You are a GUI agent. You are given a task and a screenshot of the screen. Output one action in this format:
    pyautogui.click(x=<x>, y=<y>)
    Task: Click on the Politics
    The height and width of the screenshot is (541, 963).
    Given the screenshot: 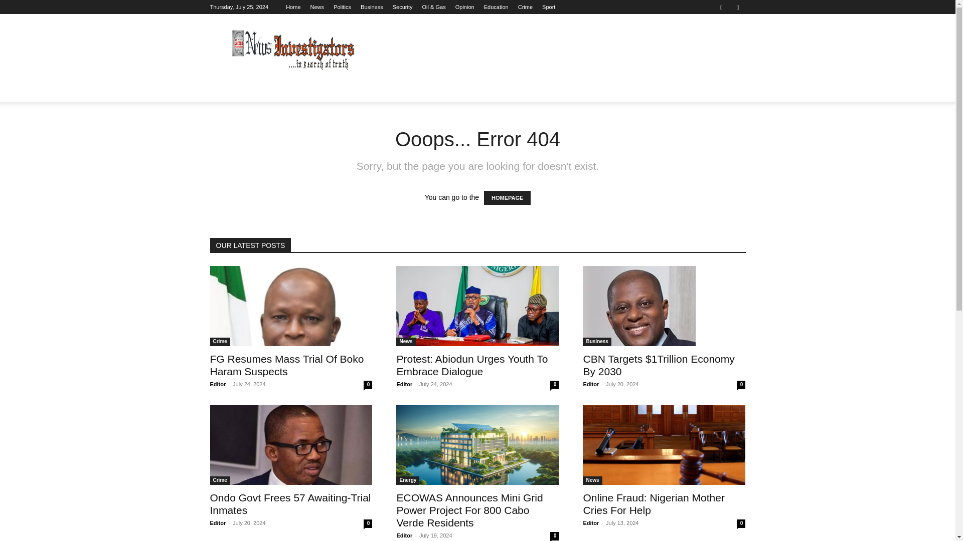 What is the action you would take?
    pyautogui.click(x=342, y=7)
    